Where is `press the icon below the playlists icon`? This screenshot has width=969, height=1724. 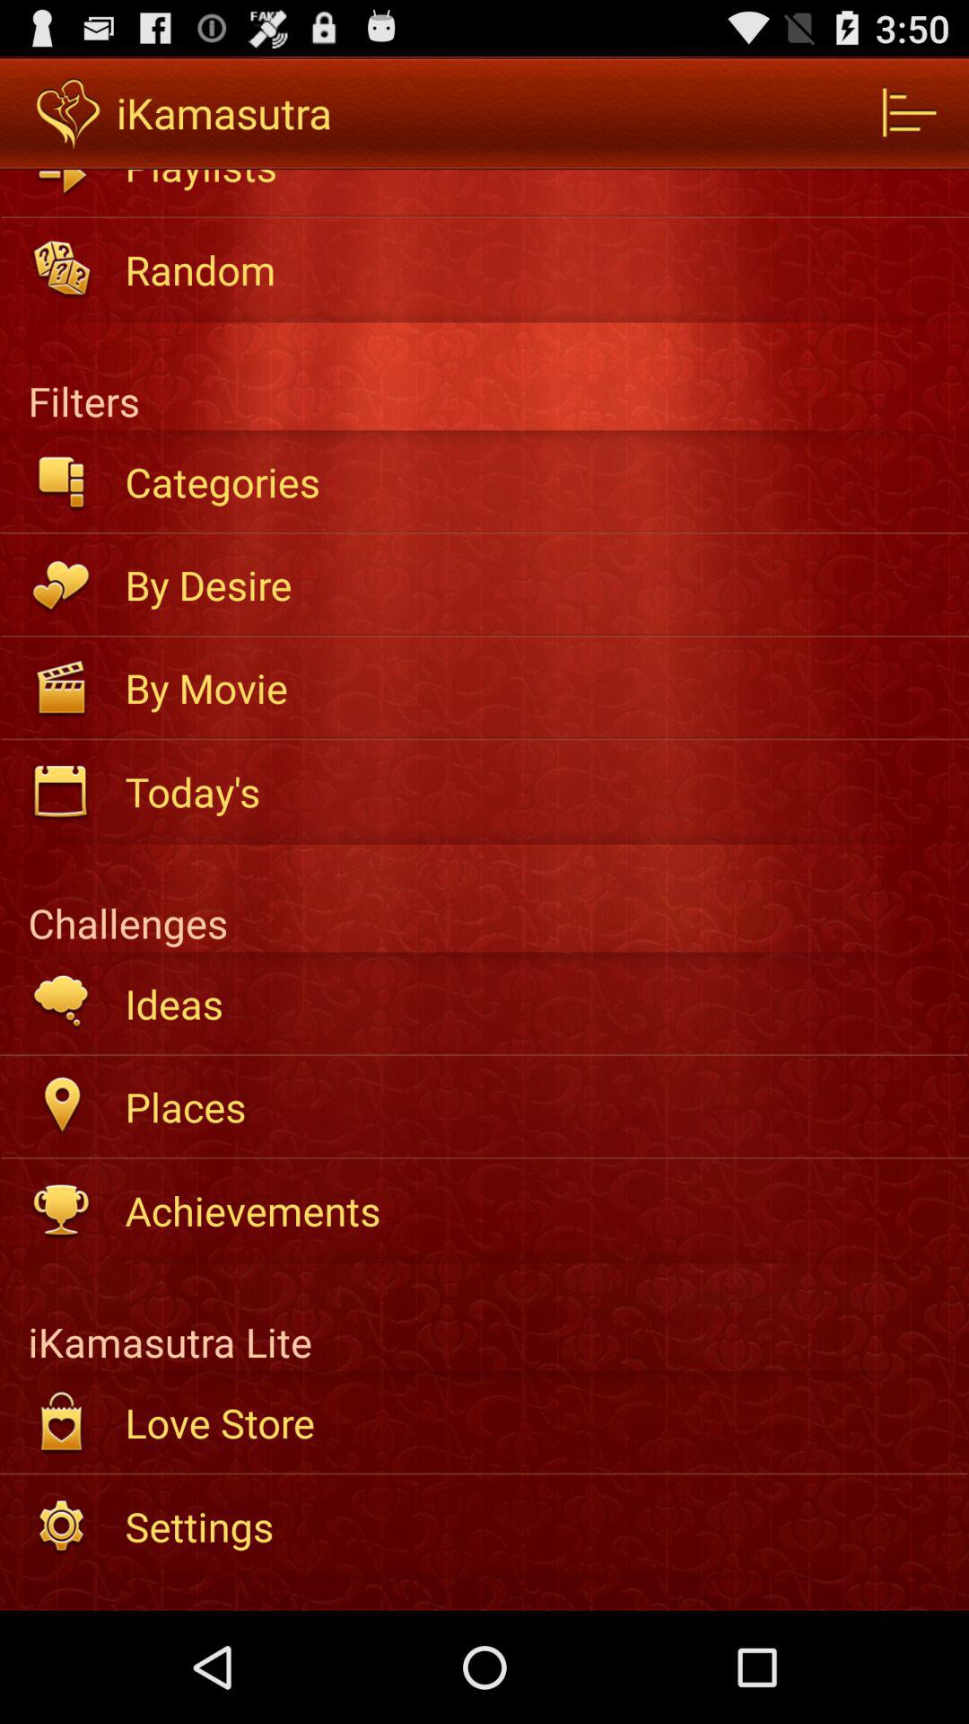
press the icon below the playlists icon is located at coordinates (535, 269).